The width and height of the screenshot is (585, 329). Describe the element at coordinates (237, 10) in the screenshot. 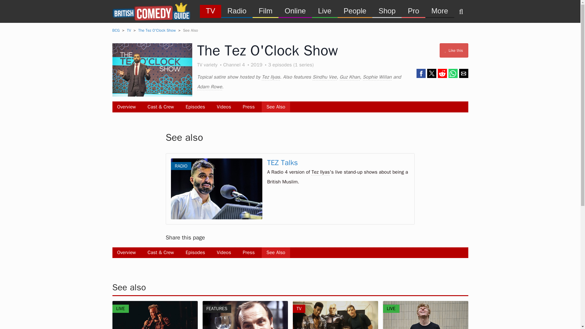

I see `Radio` at that location.